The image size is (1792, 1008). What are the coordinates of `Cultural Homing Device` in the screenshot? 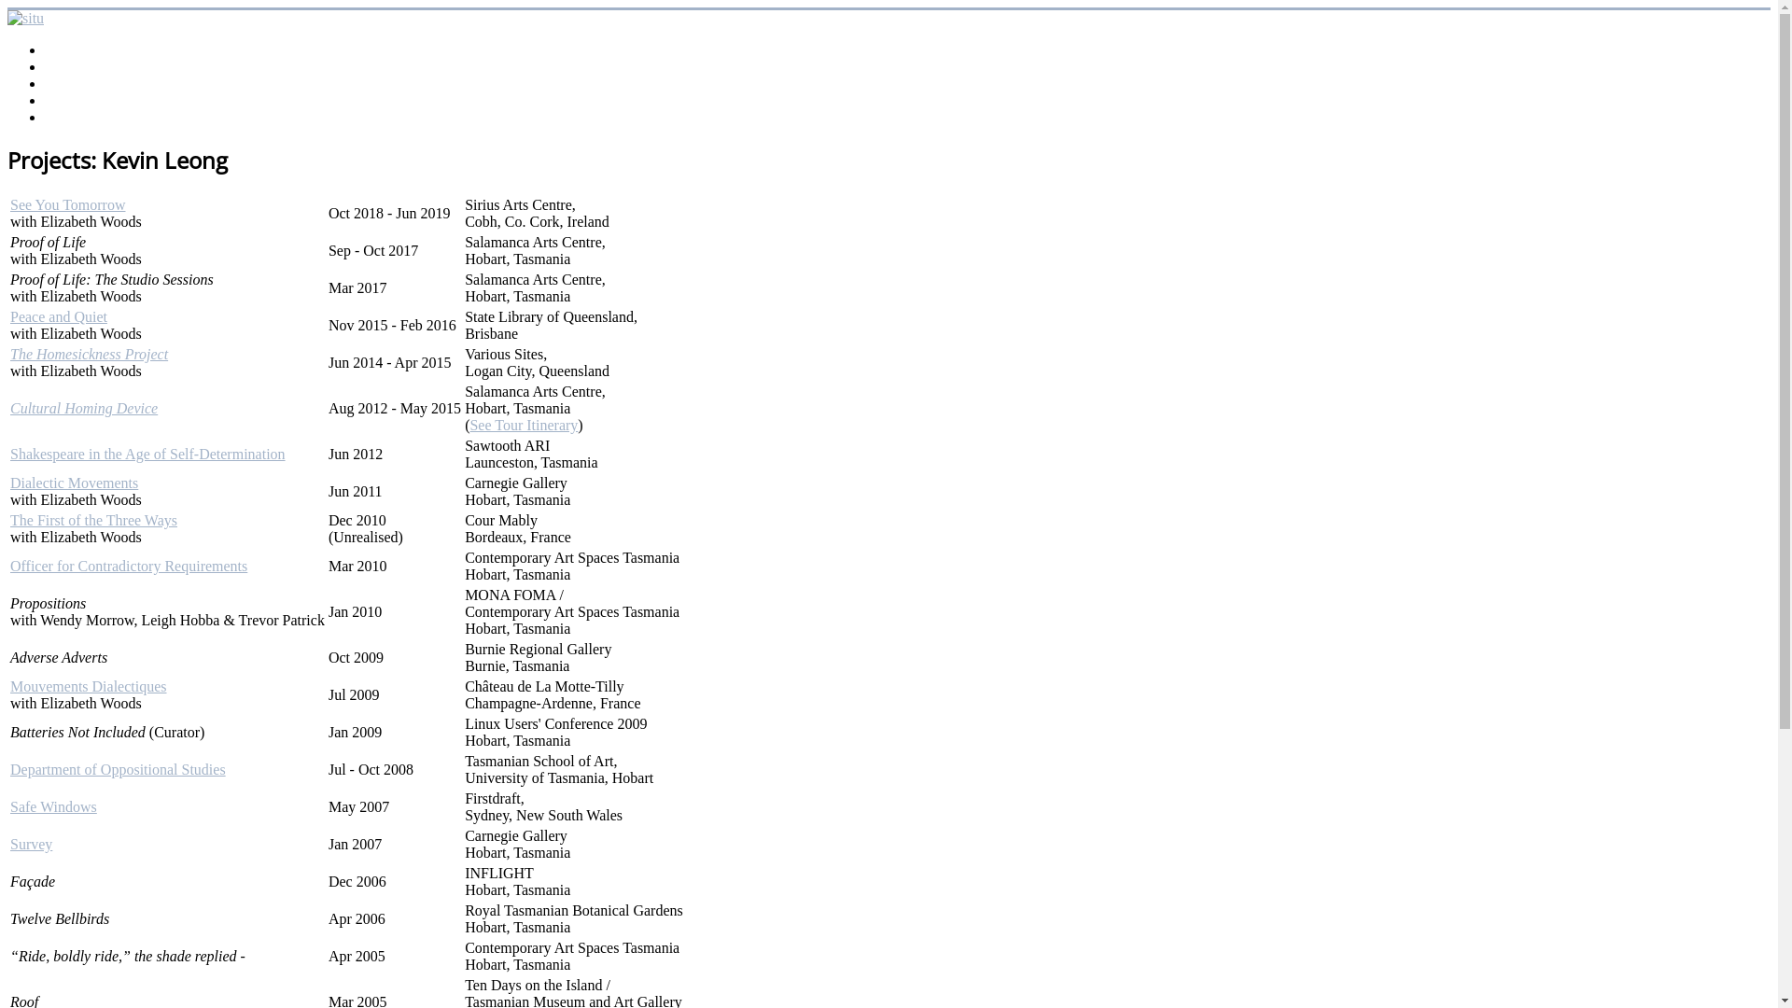 It's located at (84, 409).